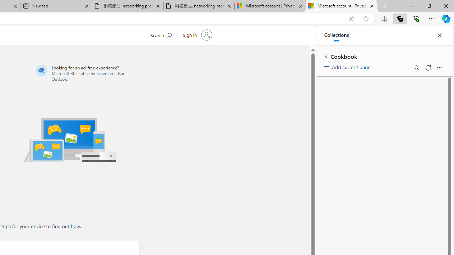  I want to click on Looking for an ad-free experience?, so click(86, 73).